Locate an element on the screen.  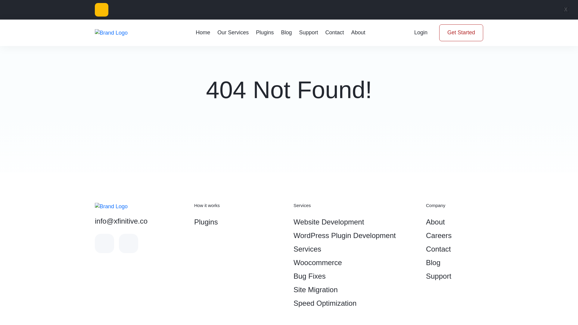
Bug Fixes is located at coordinates (355, 276).